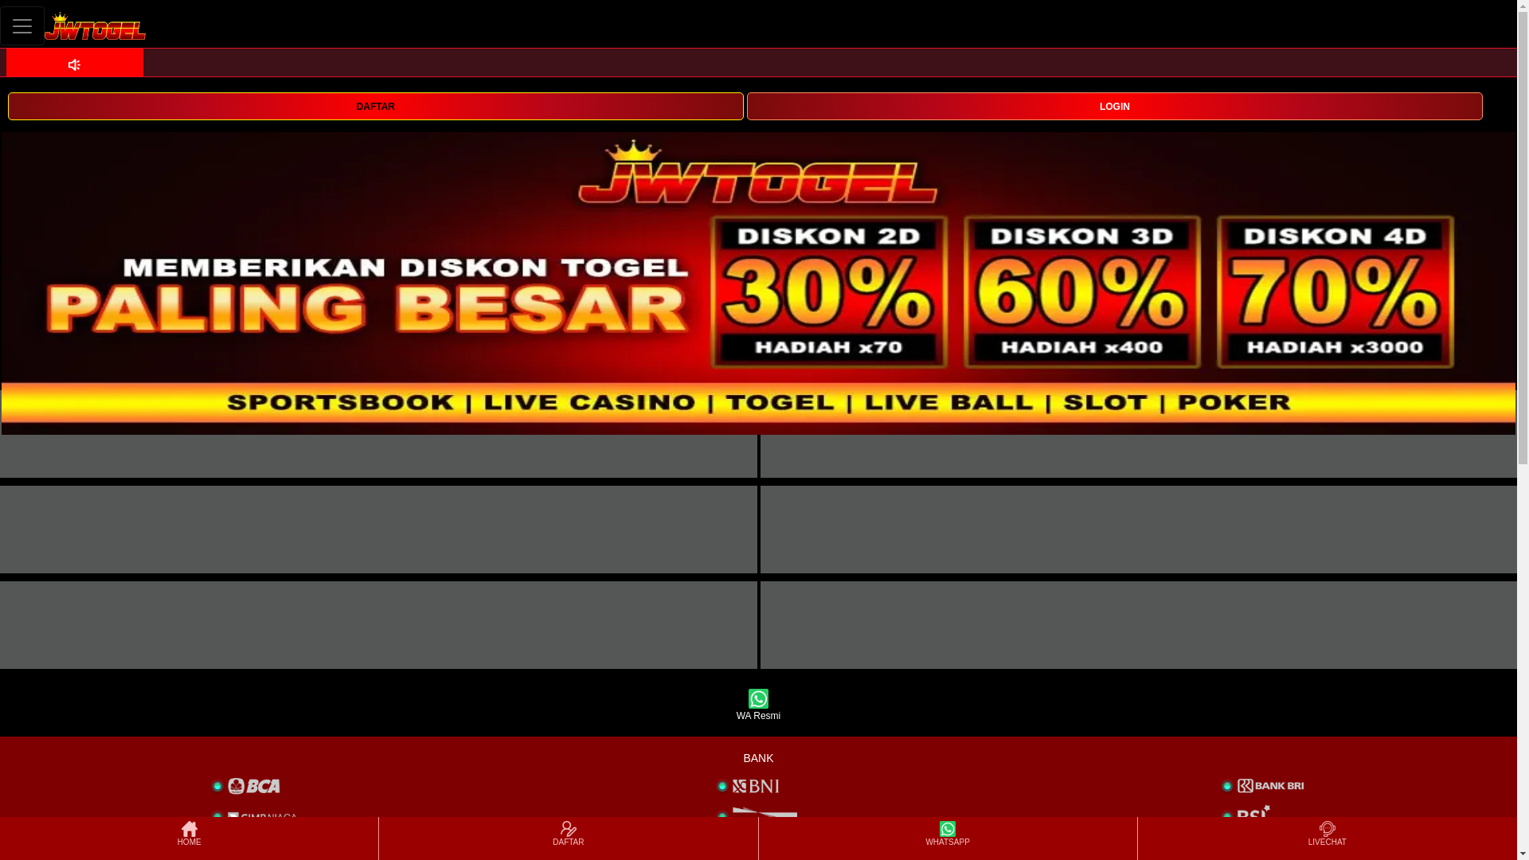 The width and height of the screenshot is (1529, 860). What do you see at coordinates (1115, 106) in the screenshot?
I see `LOGIN` at bounding box center [1115, 106].